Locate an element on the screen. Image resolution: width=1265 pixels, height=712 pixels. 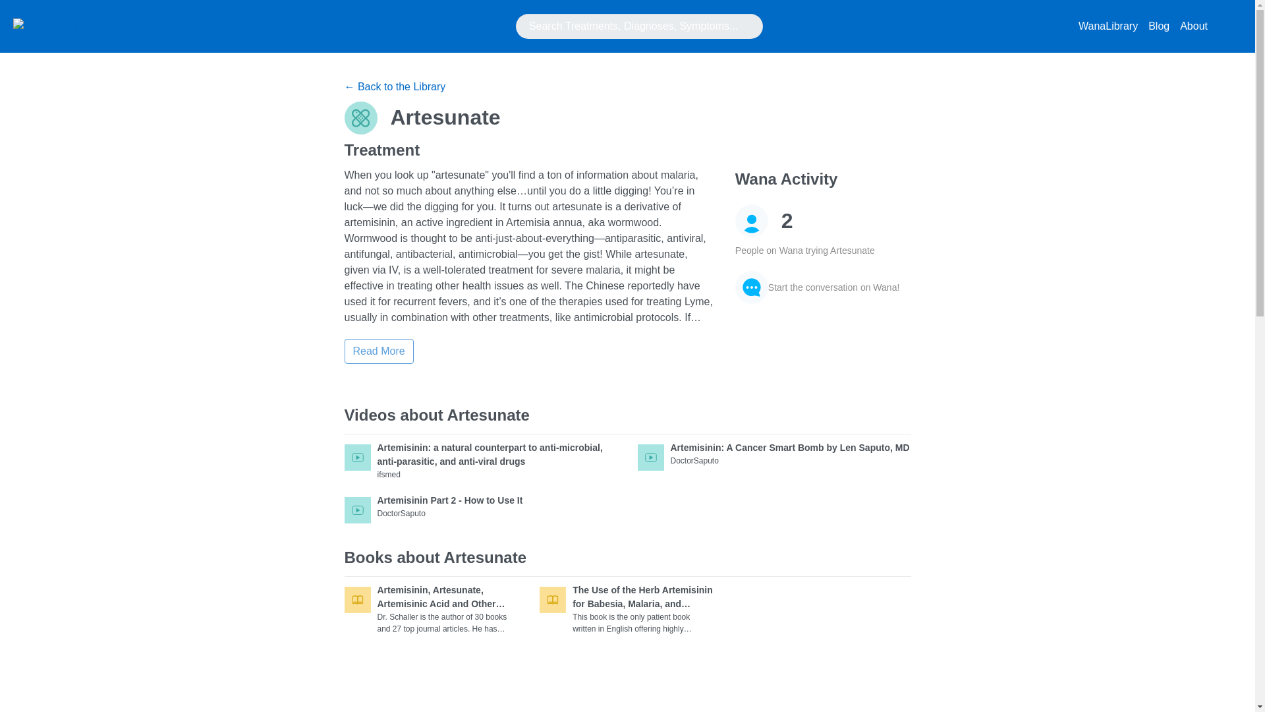
WanaLibrary is located at coordinates (1108, 26).